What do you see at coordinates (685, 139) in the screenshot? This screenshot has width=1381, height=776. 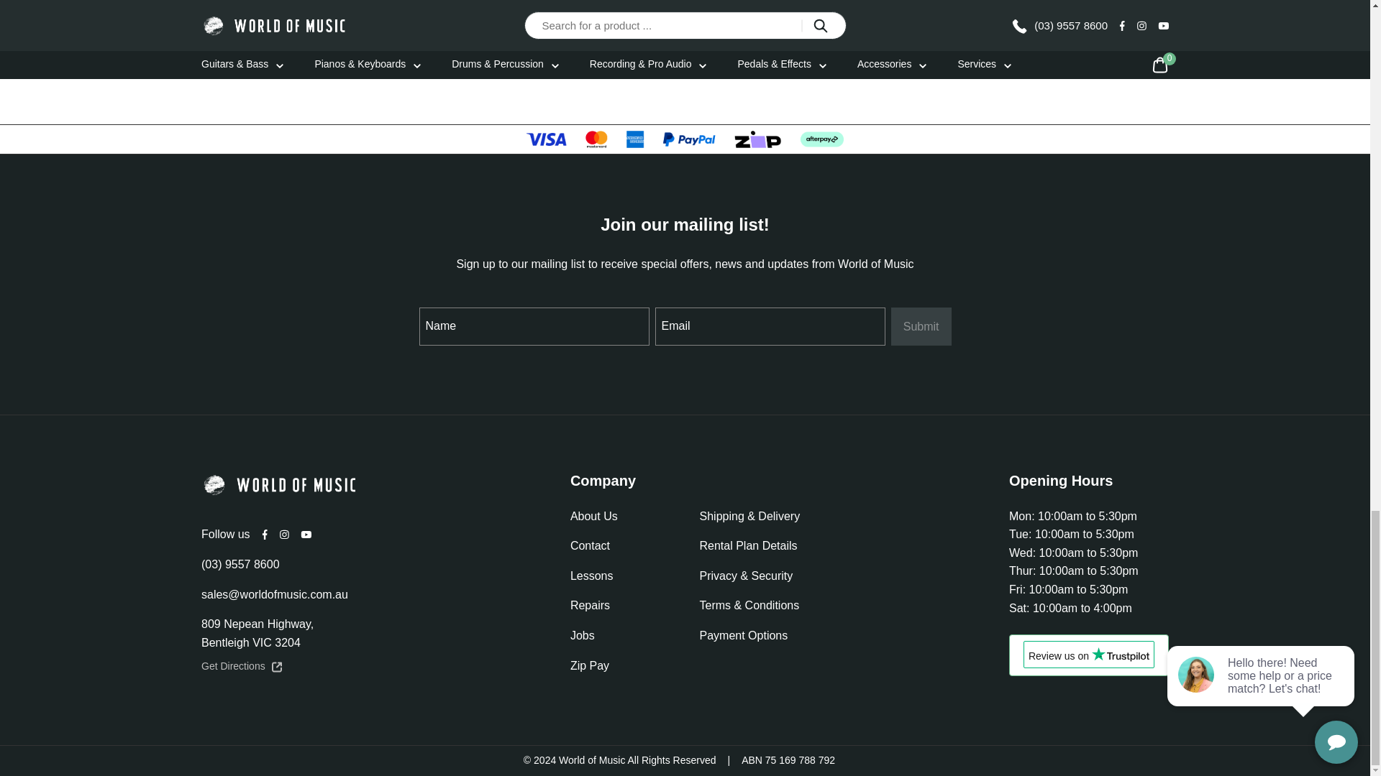 I see `payment-logos-updated` at bounding box center [685, 139].